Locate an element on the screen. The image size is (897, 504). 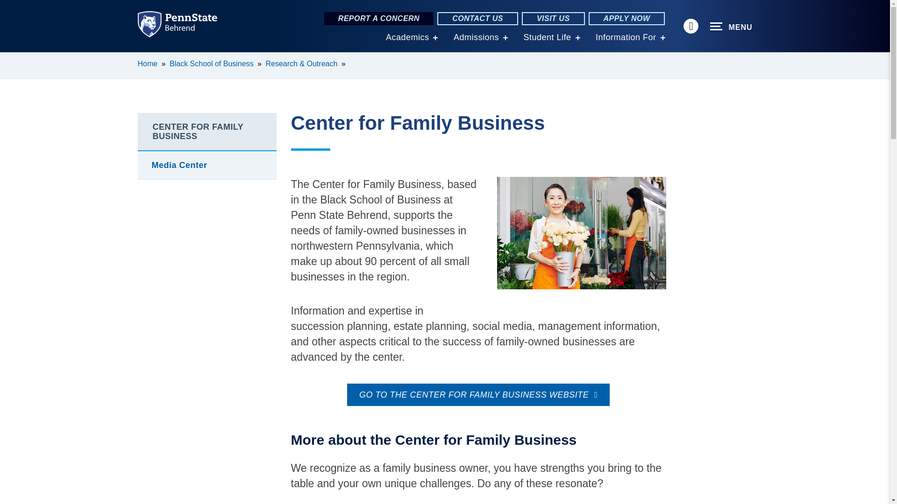
CONTACT US is located at coordinates (477, 19).